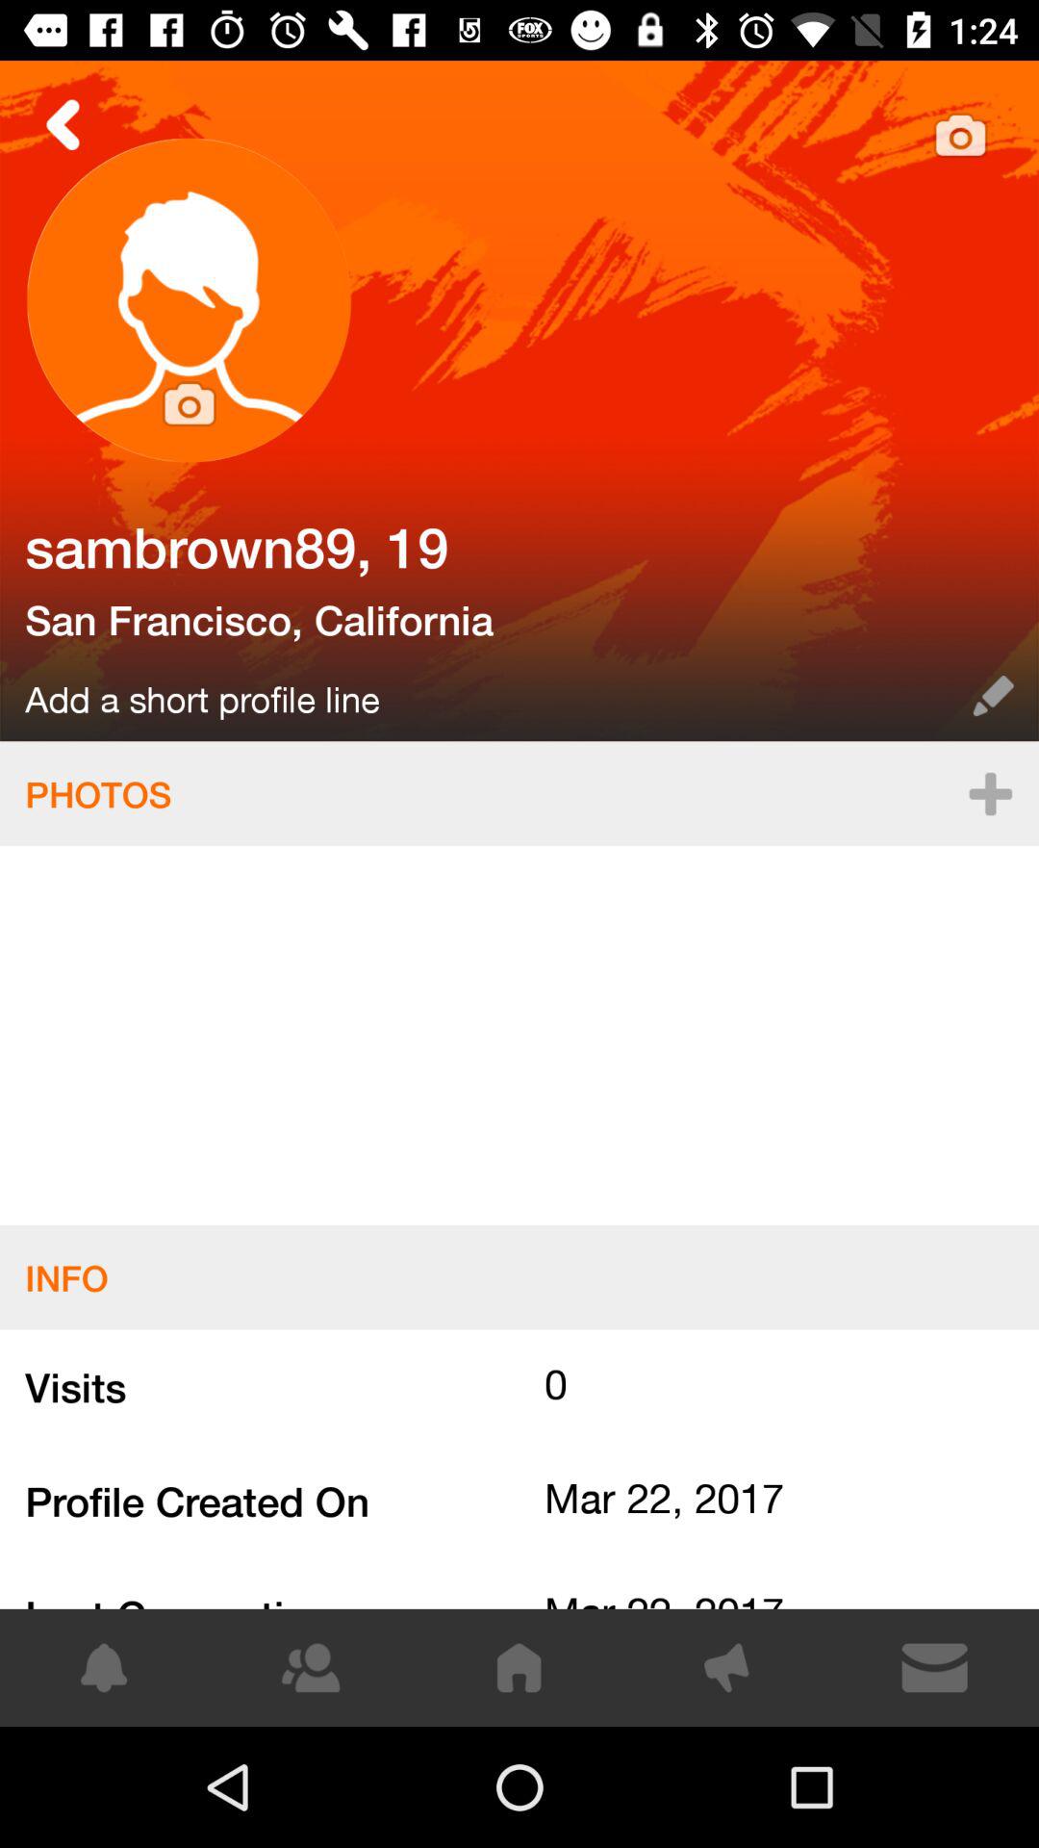 The height and width of the screenshot is (1848, 1039). Describe the element at coordinates (519, 400) in the screenshot. I see `edit profile` at that location.